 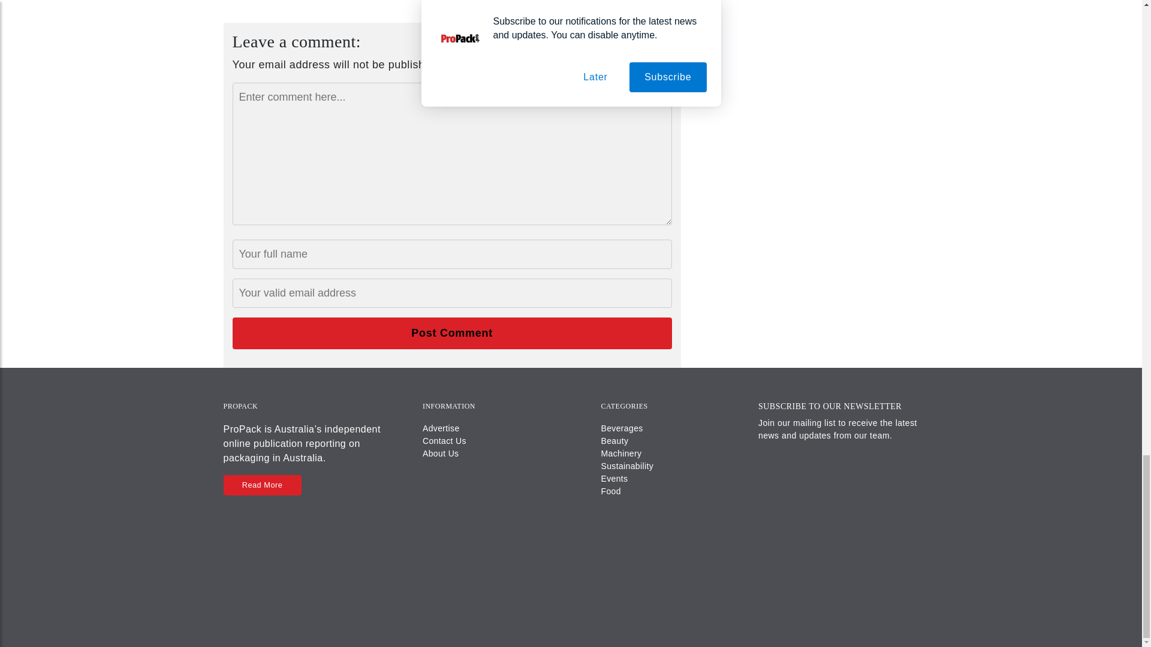 What do you see at coordinates (441, 428) in the screenshot?
I see `Advertise` at bounding box center [441, 428].